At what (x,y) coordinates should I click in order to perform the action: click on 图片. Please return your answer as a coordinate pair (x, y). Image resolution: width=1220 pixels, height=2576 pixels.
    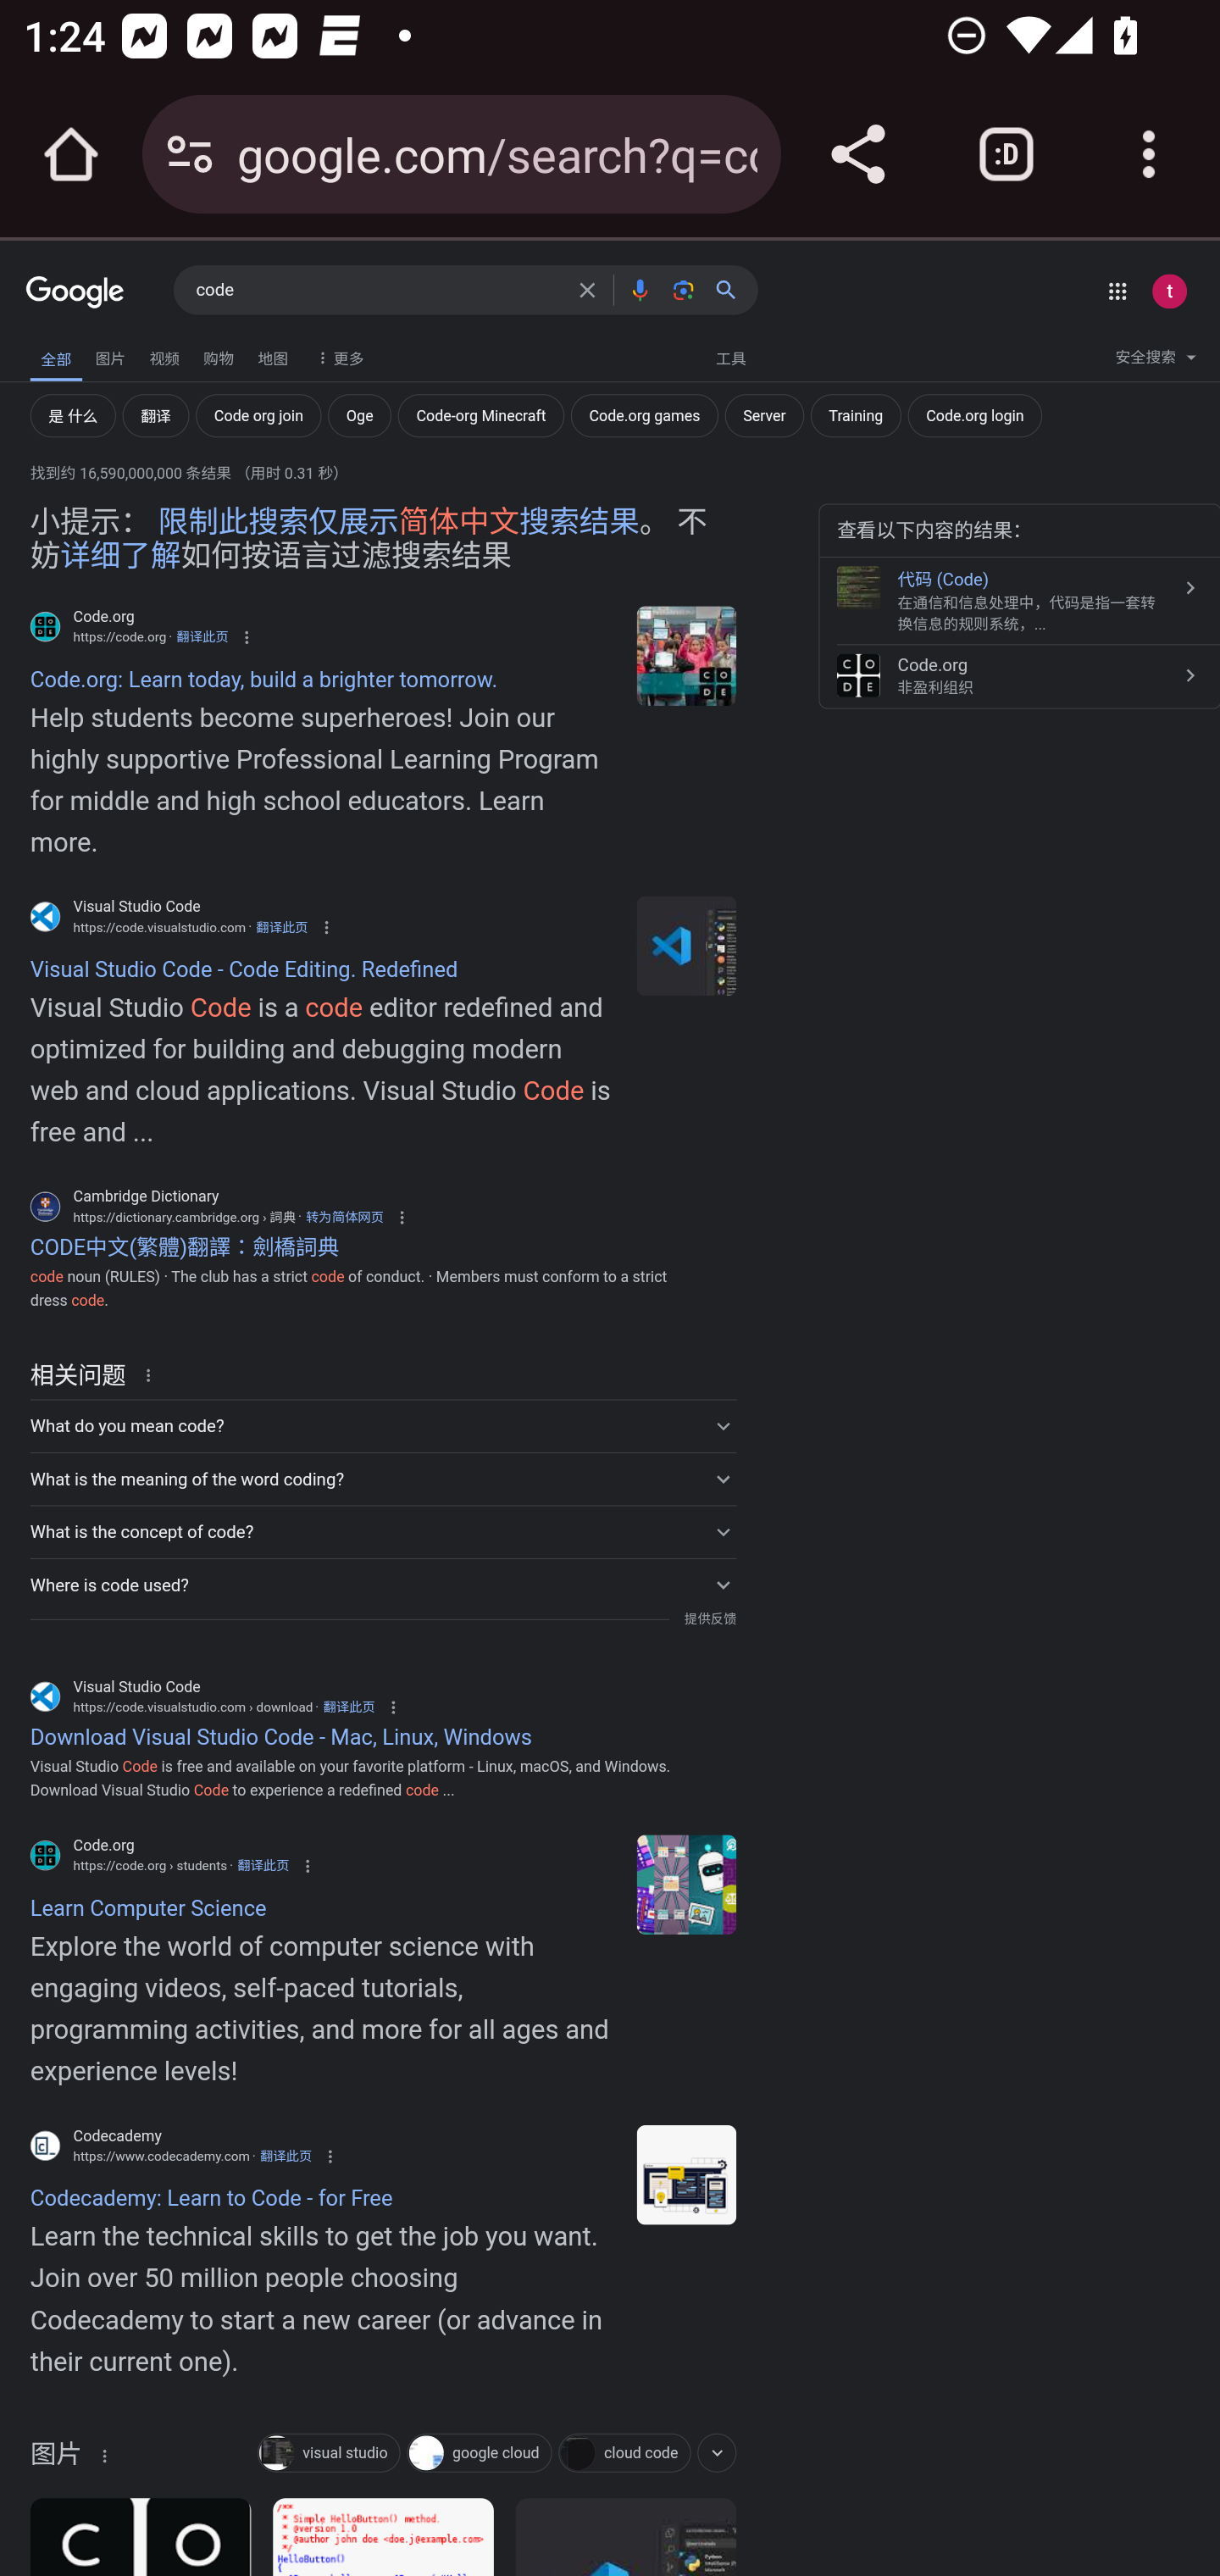
    Looking at the image, I should click on (55, 2459).